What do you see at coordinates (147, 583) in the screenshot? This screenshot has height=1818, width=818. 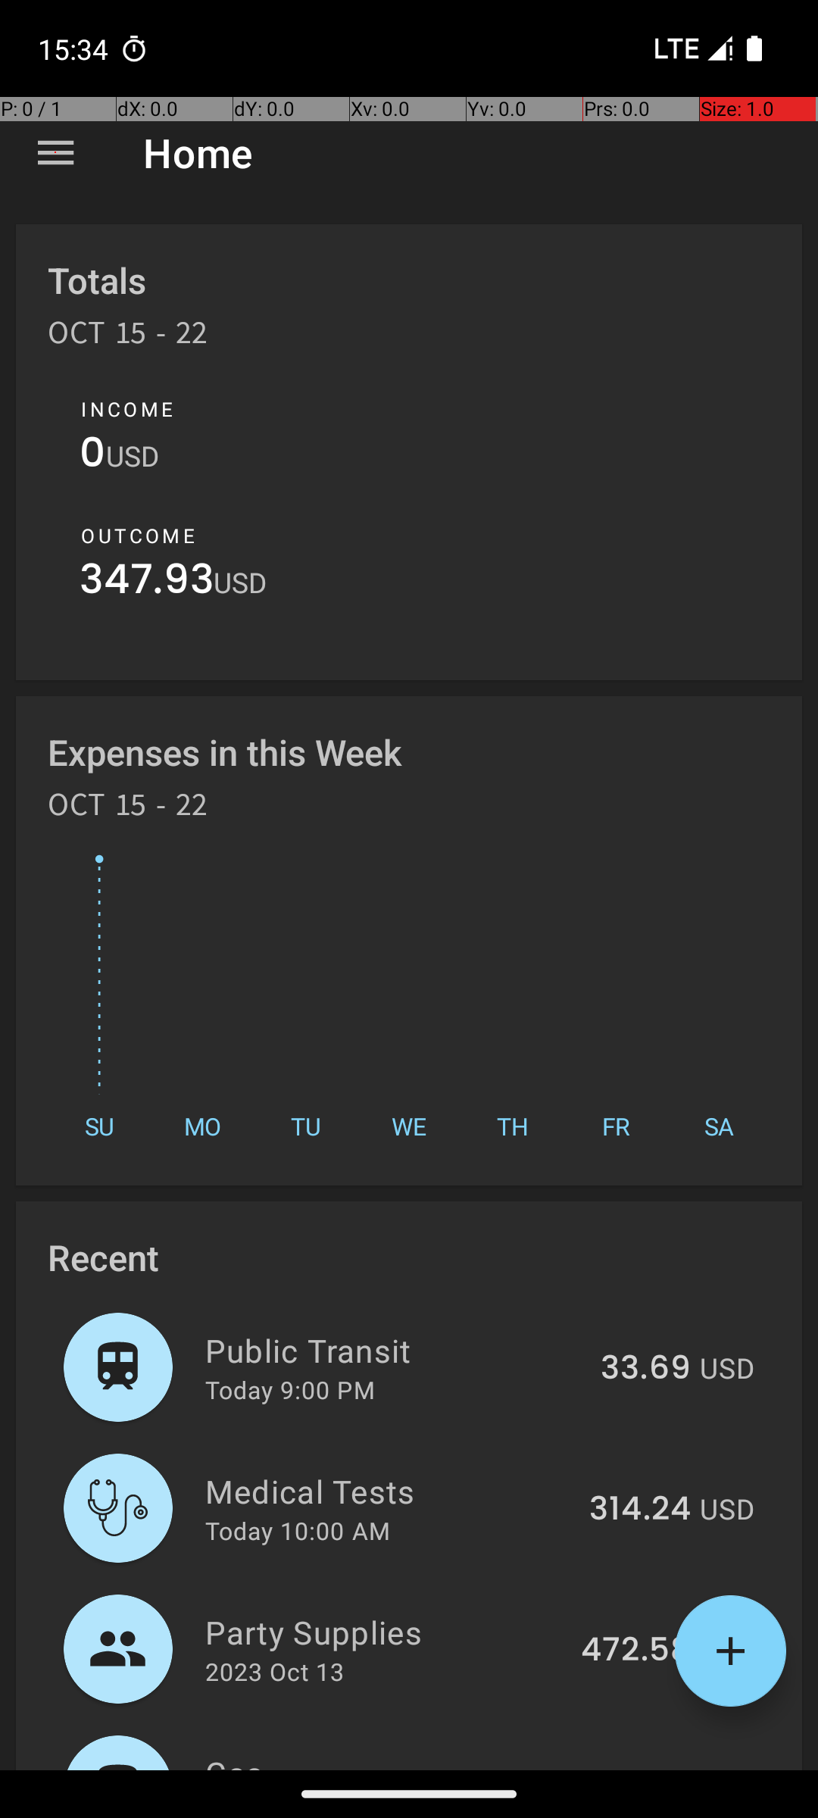 I see `347.93` at bounding box center [147, 583].